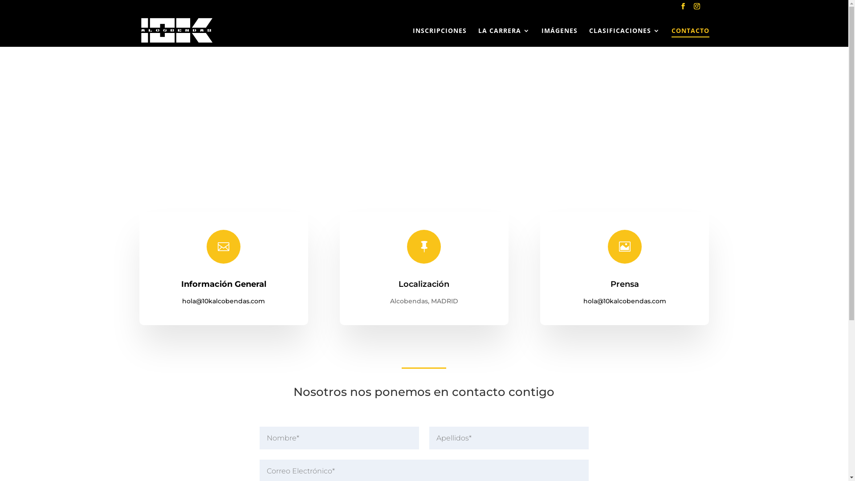 The image size is (855, 481). Describe the element at coordinates (690, 37) in the screenshot. I see `CONTACTO` at that location.